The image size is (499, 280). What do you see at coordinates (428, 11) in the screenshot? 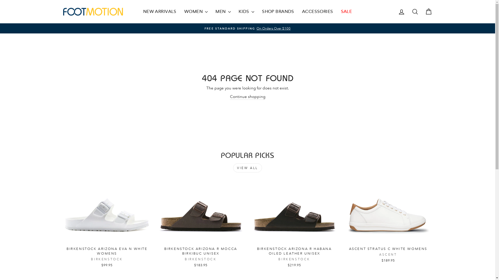
I see `CART` at bounding box center [428, 11].